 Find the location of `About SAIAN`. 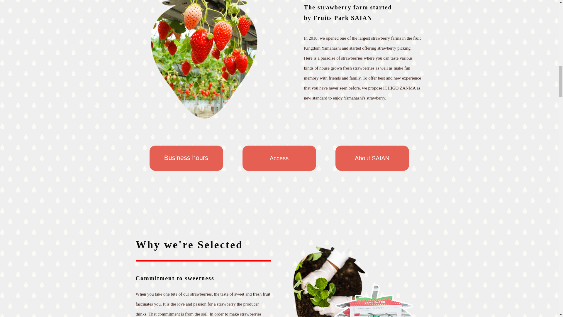

About SAIAN is located at coordinates (372, 158).